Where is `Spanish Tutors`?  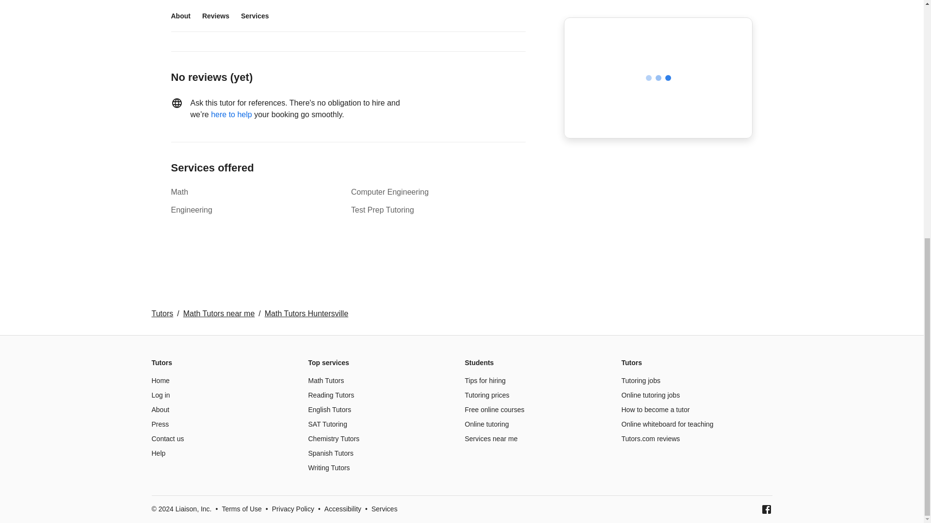
Spanish Tutors is located at coordinates (331, 453).